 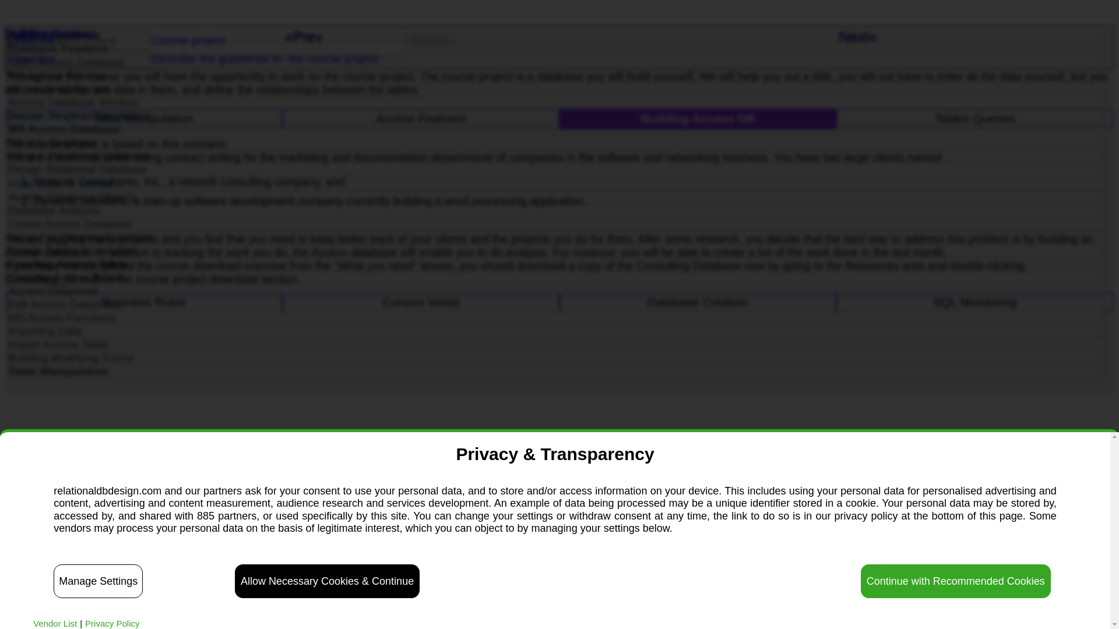 What do you see at coordinates (555, 238) in the screenshot?
I see `Steps For Creating Database` at bounding box center [555, 238].